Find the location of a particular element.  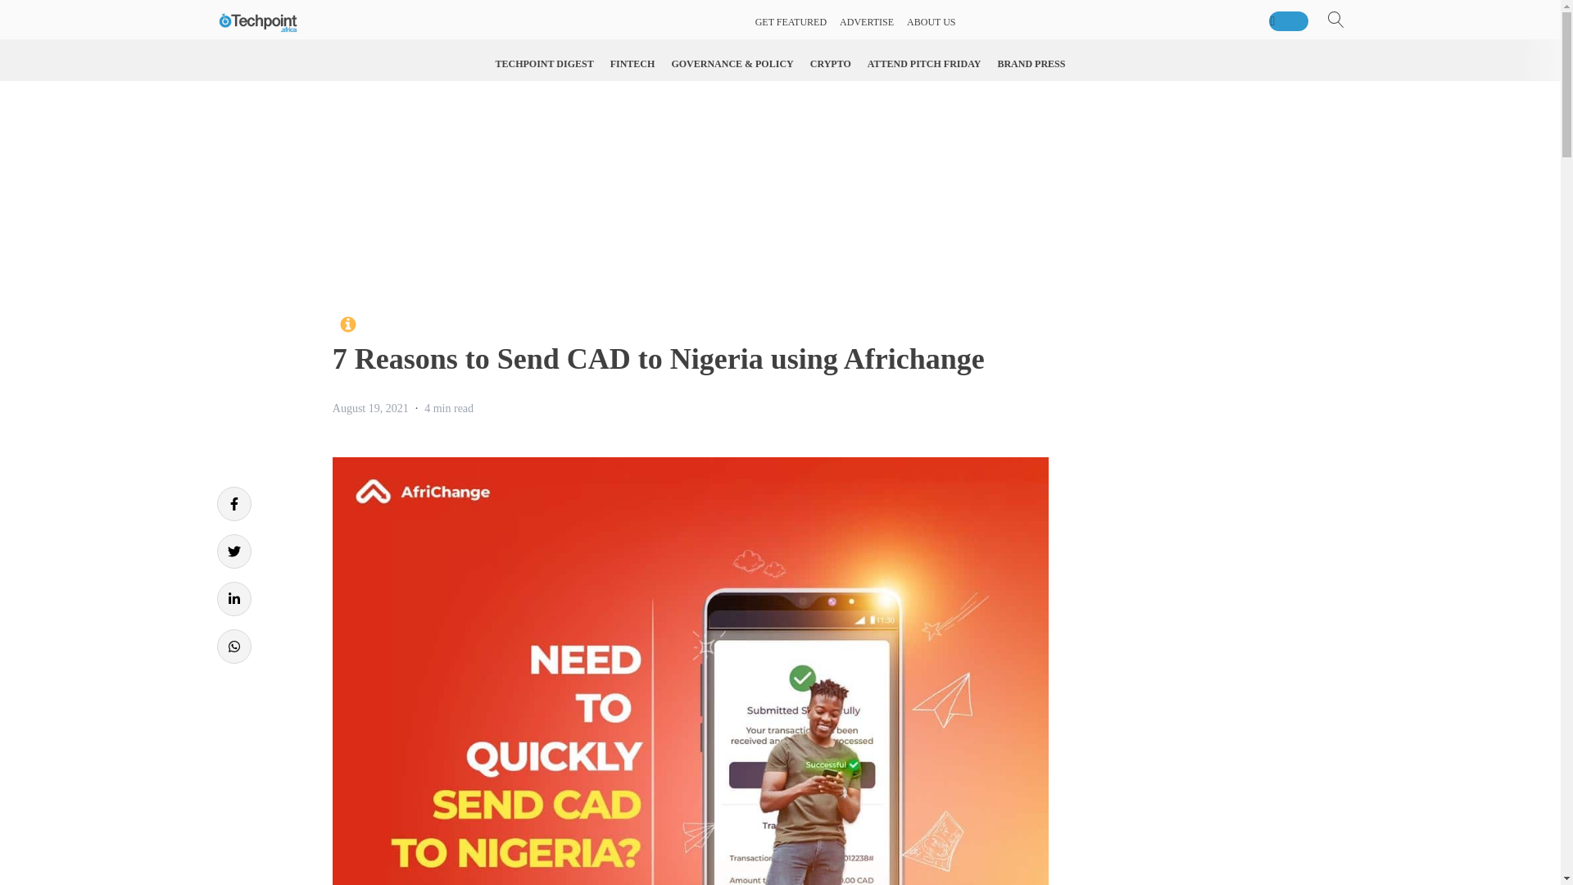

ABOUT US is located at coordinates (931, 22).